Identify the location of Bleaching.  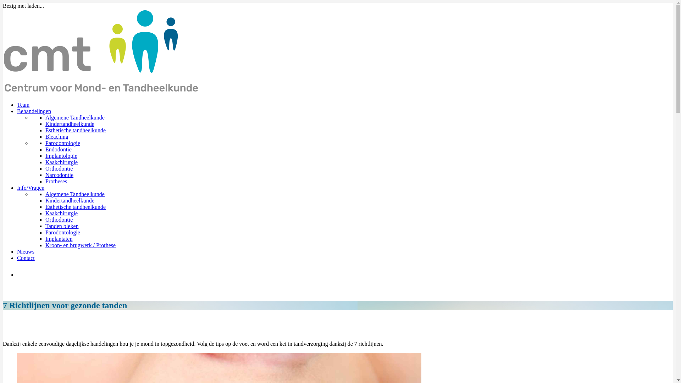
(57, 137).